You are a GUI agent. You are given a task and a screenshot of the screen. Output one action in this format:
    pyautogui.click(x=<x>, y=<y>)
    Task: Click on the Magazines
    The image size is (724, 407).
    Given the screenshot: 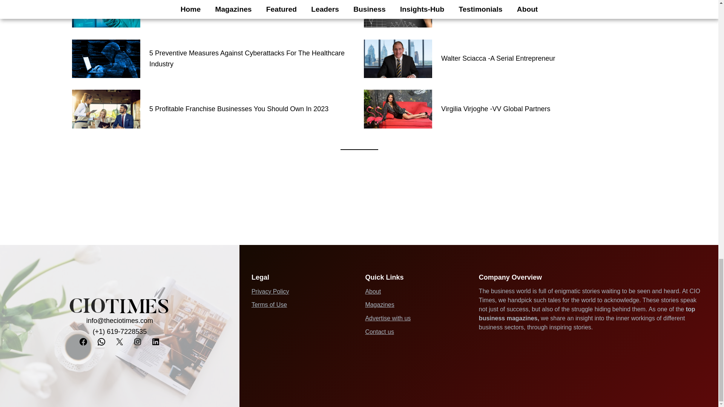 What is the action you would take?
    pyautogui.click(x=379, y=304)
    